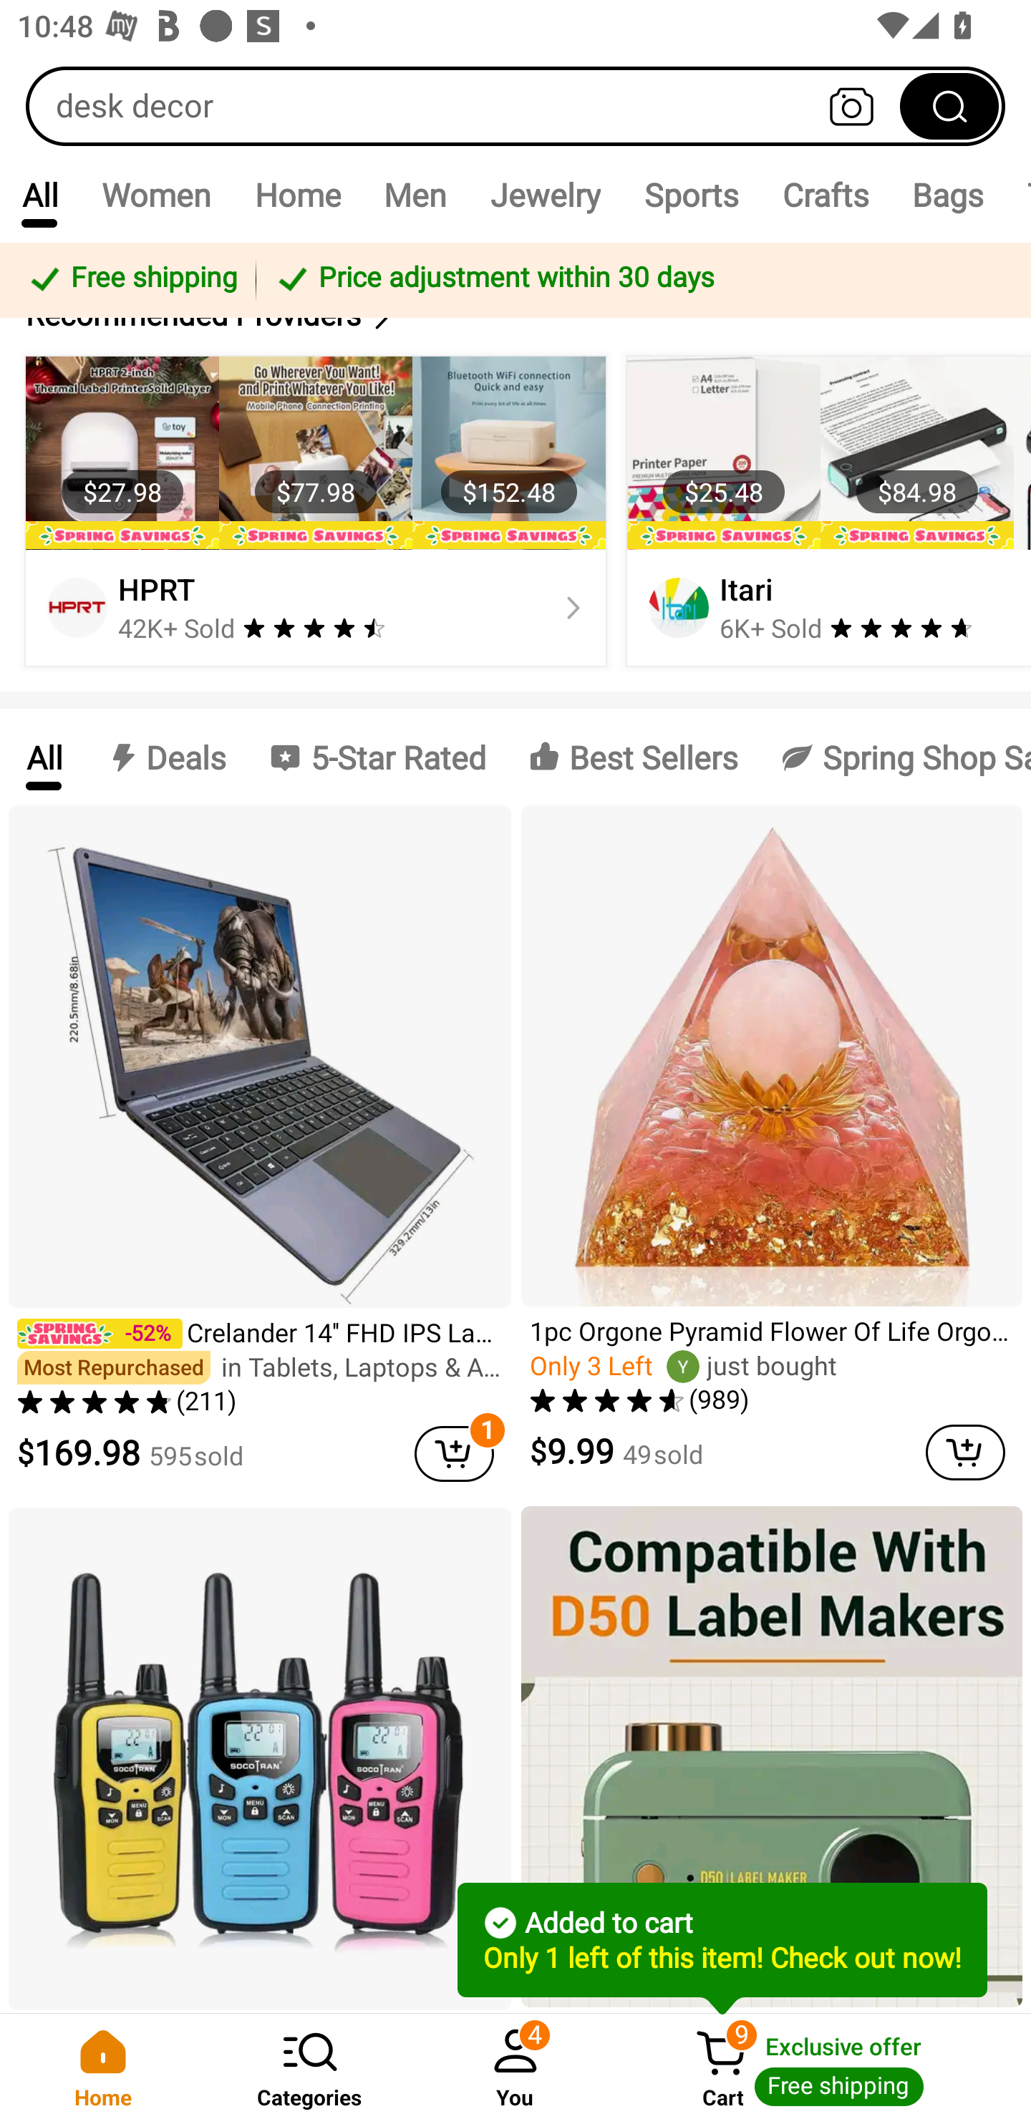 The width and height of the screenshot is (1031, 2119). What do you see at coordinates (825, 2066) in the screenshot?
I see `Cart 9 Cart Exclusive offer` at bounding box center [825, 2066].